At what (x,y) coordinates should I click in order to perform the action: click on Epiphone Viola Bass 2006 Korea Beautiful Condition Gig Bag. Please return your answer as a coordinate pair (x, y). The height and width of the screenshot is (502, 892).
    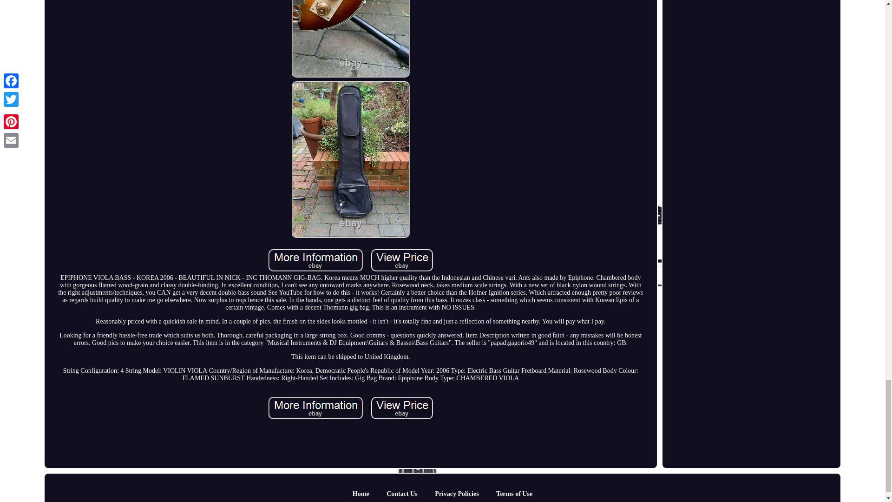
    Looking at the image, I should click on (401, 260).